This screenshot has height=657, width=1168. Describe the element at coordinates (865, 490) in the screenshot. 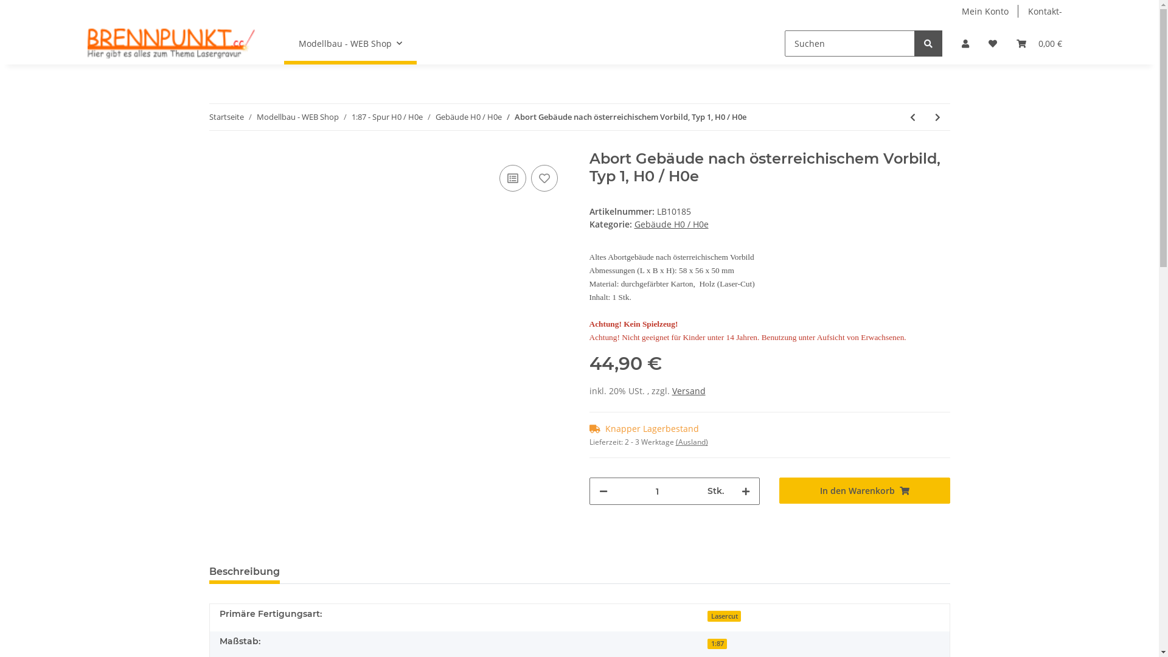

I see `In den Warenkorb` at that location.